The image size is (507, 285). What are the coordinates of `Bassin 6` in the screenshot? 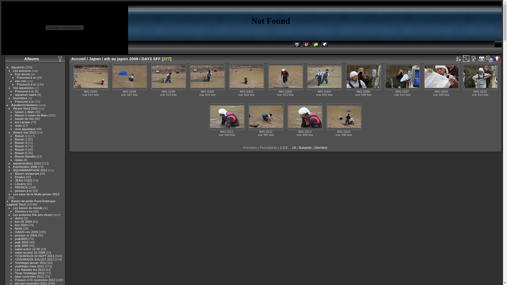 It's located at (21, 153).